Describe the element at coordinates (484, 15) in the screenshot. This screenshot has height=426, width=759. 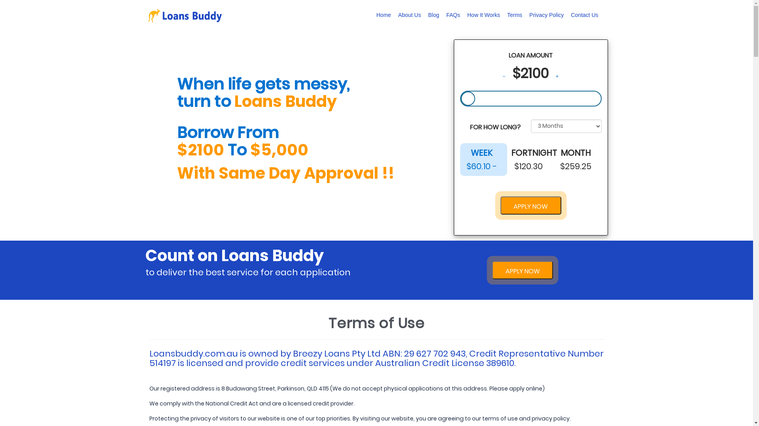
I see `How It Works` at that location.